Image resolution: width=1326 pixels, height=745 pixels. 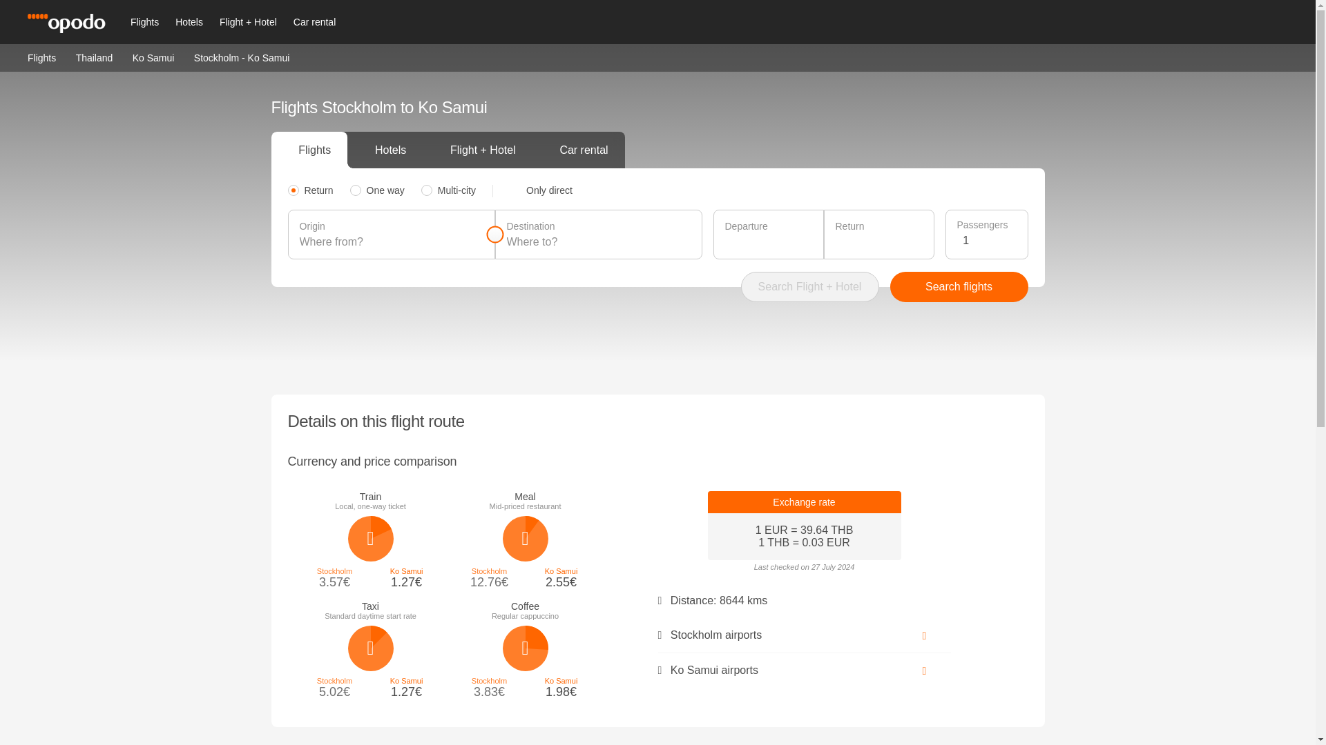 I want to click on Ko Samui, so click(x=153, y=57).